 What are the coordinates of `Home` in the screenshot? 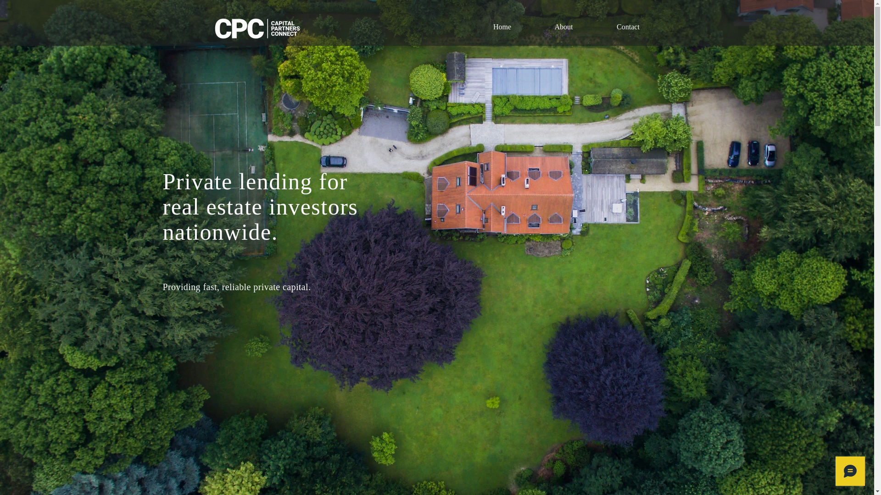 It's located at (502, 27).